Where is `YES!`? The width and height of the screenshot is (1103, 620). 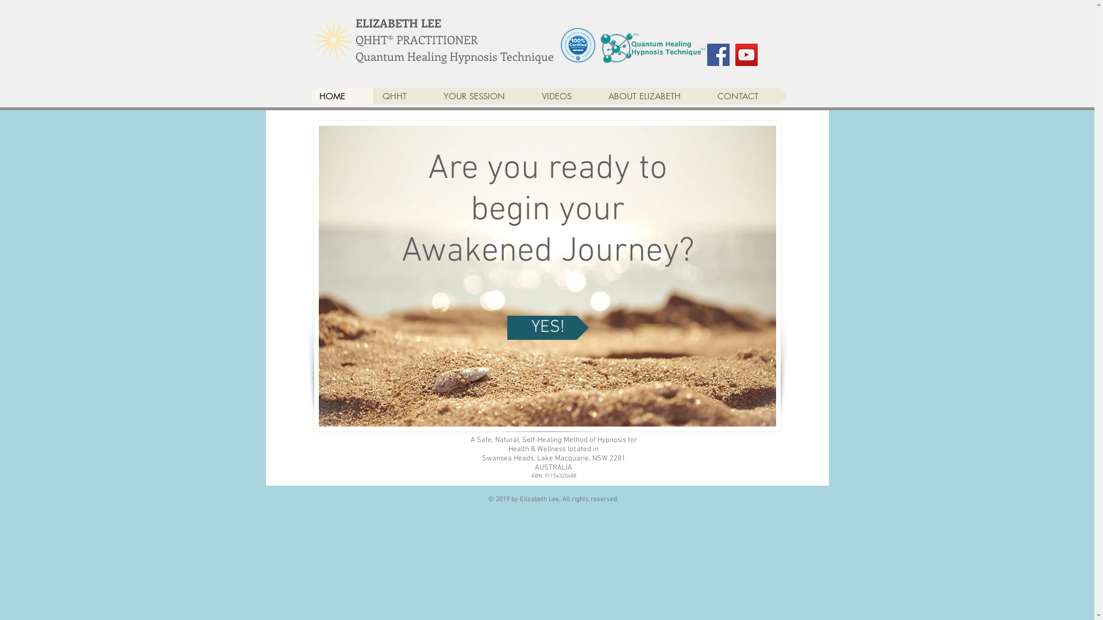 YES! is located at coordinates (547, 328).